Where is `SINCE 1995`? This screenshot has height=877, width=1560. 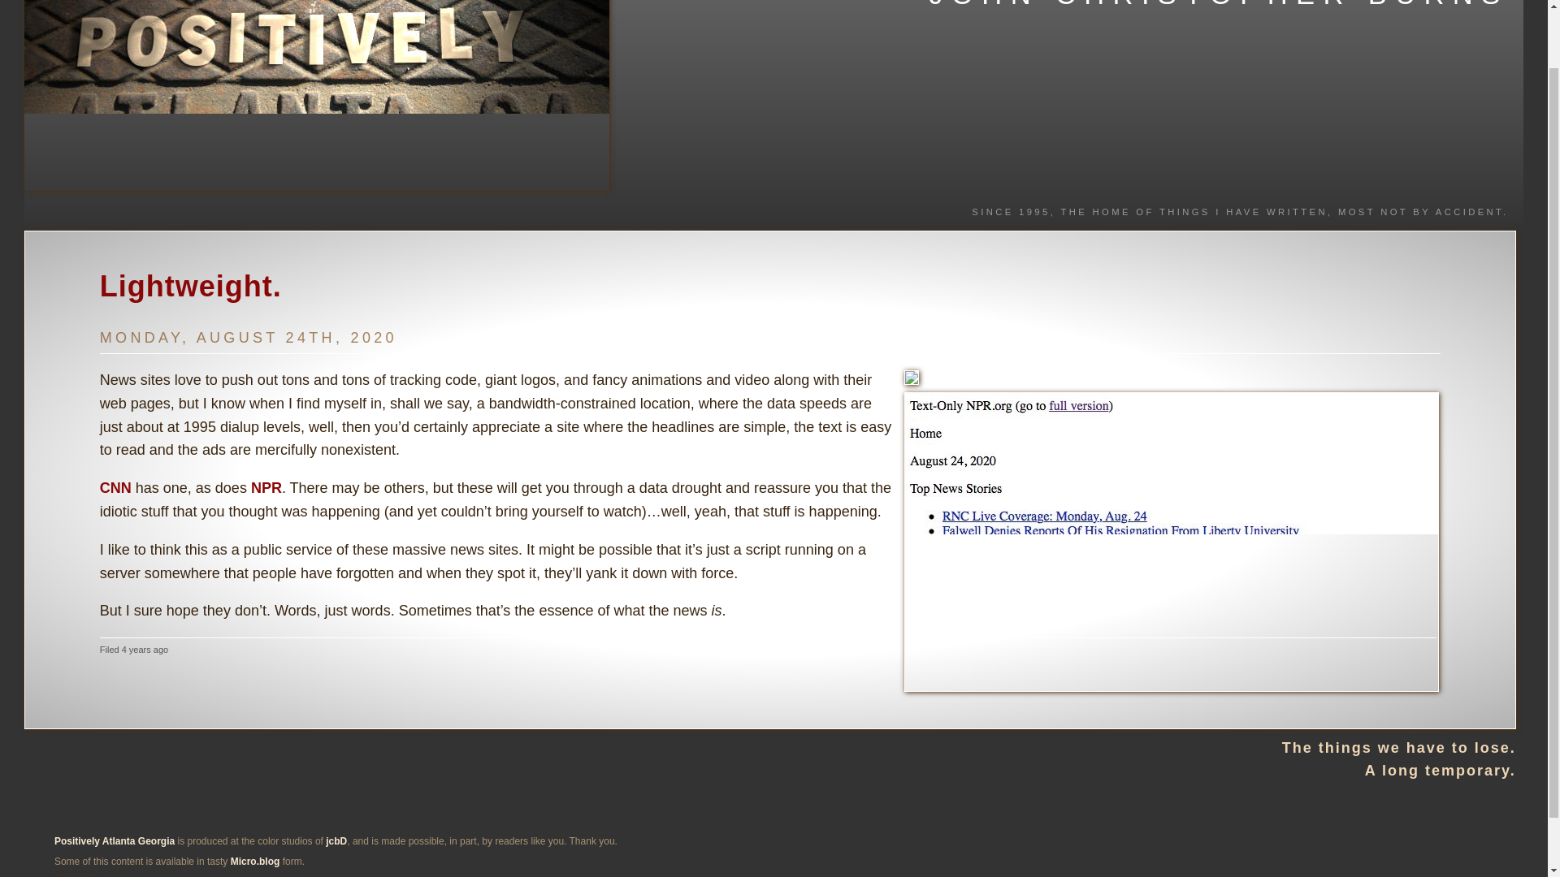
SINCE 1995 is located at coordinates (1011, 211).